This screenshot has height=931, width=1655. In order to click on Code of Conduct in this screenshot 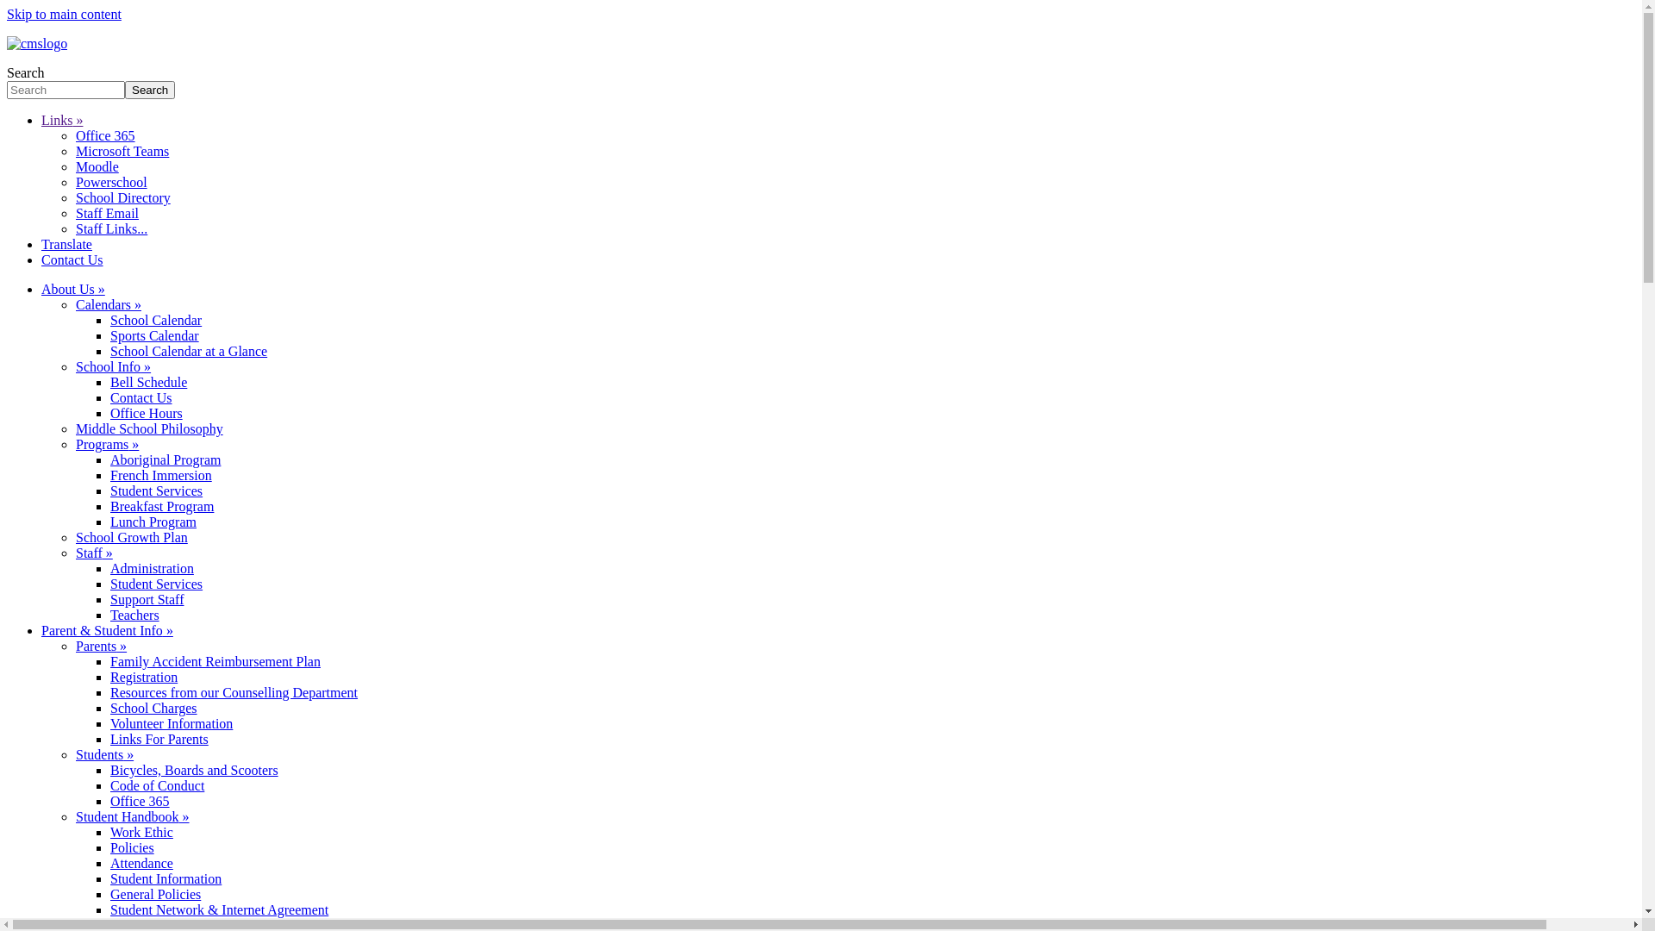, I will do `click(157, 786)`.